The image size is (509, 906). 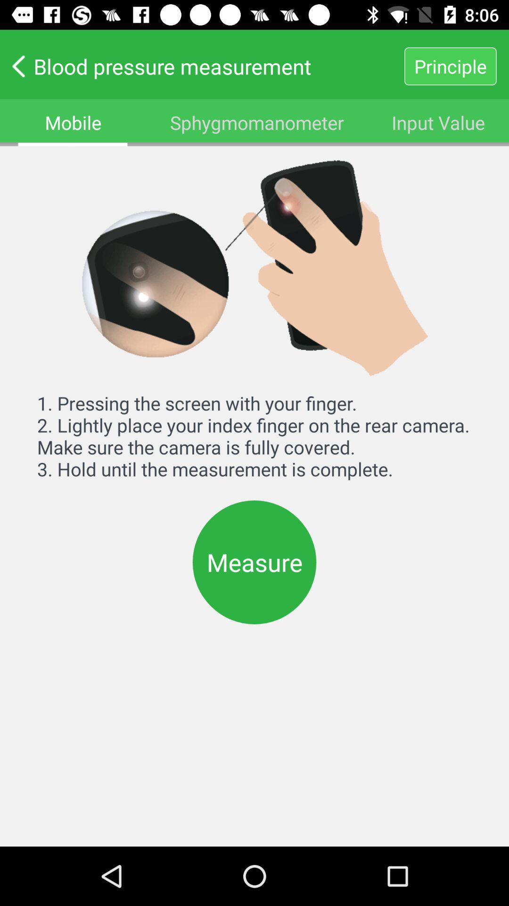 What do you see at coordinates (438, 123) in the screenshot?
I see `scroll until the input value` at bounding box center [438, 123].